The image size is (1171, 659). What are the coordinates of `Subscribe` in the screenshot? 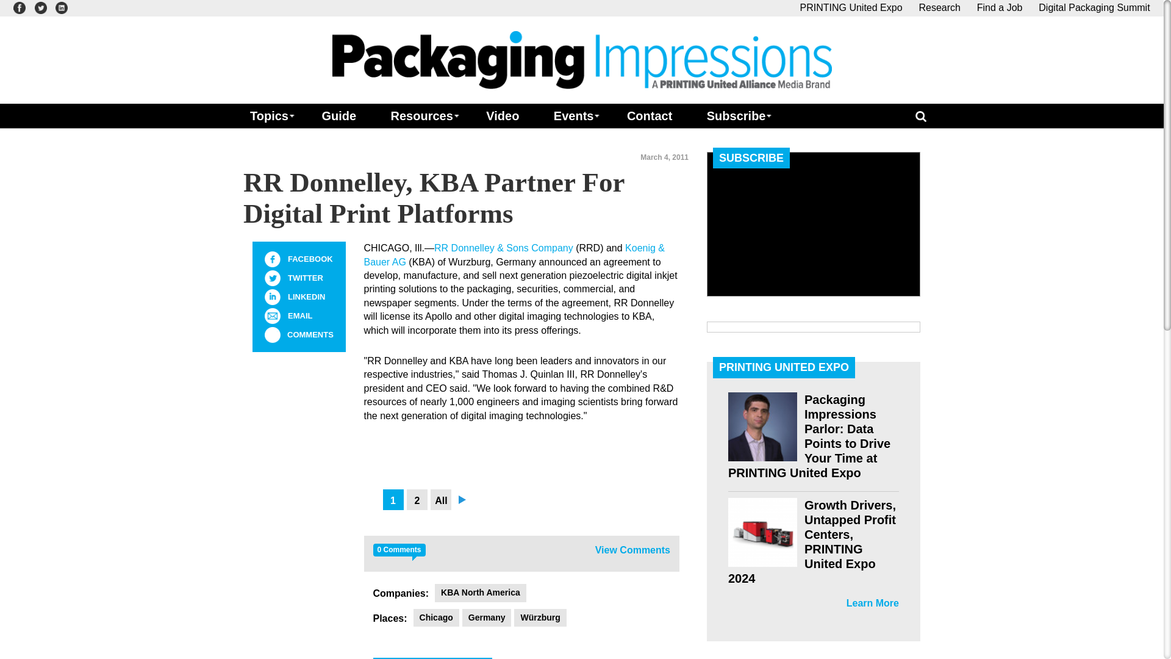 It's located at (736, 115).